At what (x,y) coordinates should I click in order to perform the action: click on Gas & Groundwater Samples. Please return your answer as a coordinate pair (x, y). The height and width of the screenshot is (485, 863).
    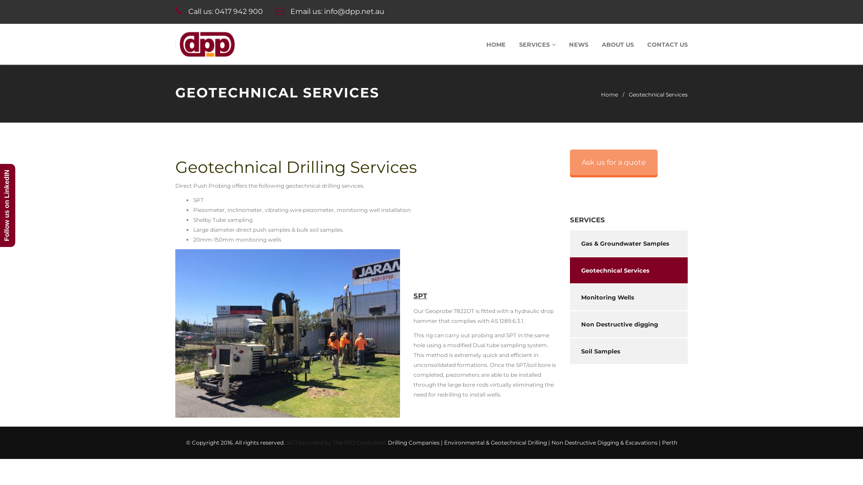
    Looking at the image, I should click on (629, 243).